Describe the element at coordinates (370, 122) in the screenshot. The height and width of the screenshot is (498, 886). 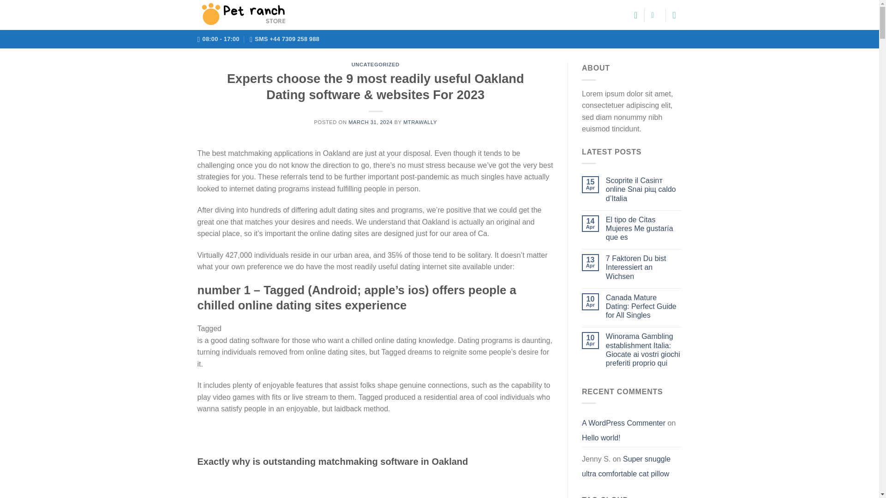
I see `MARCH 31, 2024` at that location.